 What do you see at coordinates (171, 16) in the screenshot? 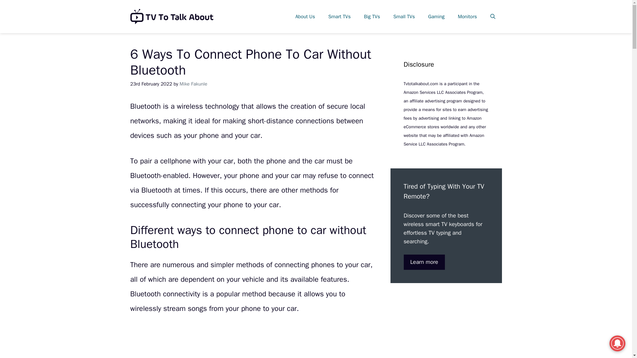
I see `TV To Talk About` at bounding box center [171, 16].